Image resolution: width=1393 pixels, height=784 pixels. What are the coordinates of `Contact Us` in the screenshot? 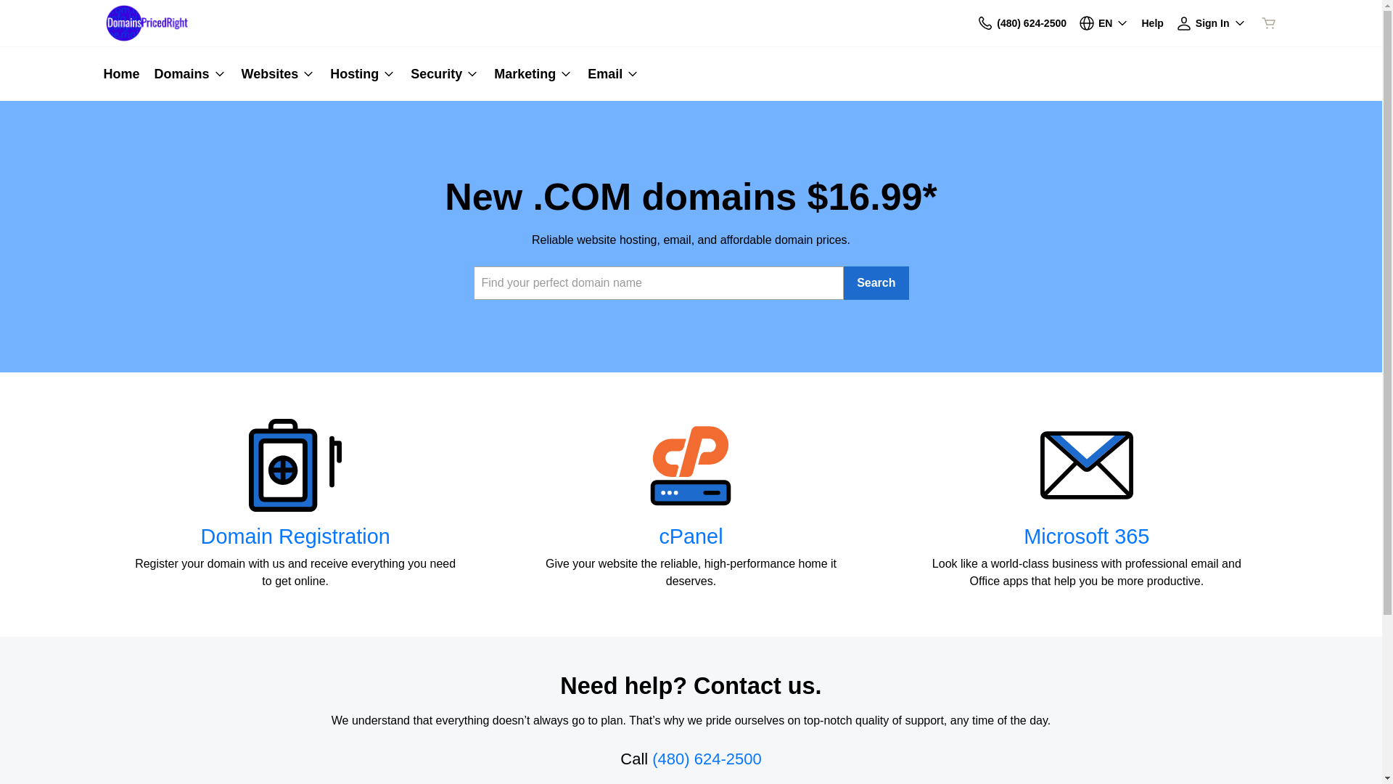 It's located at (985, 23).